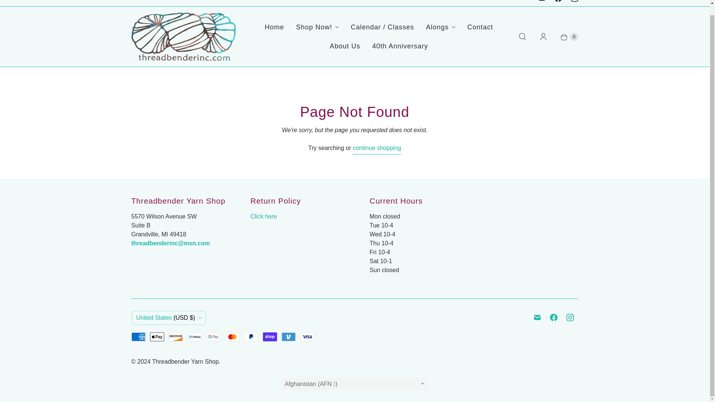  I want to click on American Express, so click(138, 336).